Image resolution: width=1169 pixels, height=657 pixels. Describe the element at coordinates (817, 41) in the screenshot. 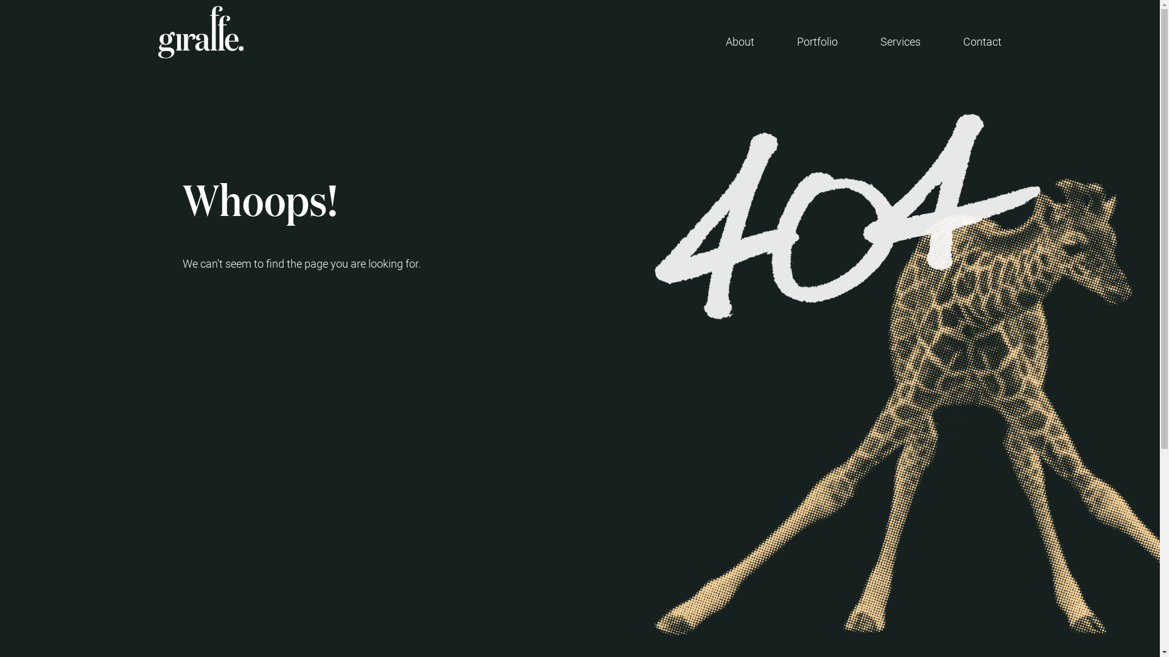

I see `Portfolio` at that location.